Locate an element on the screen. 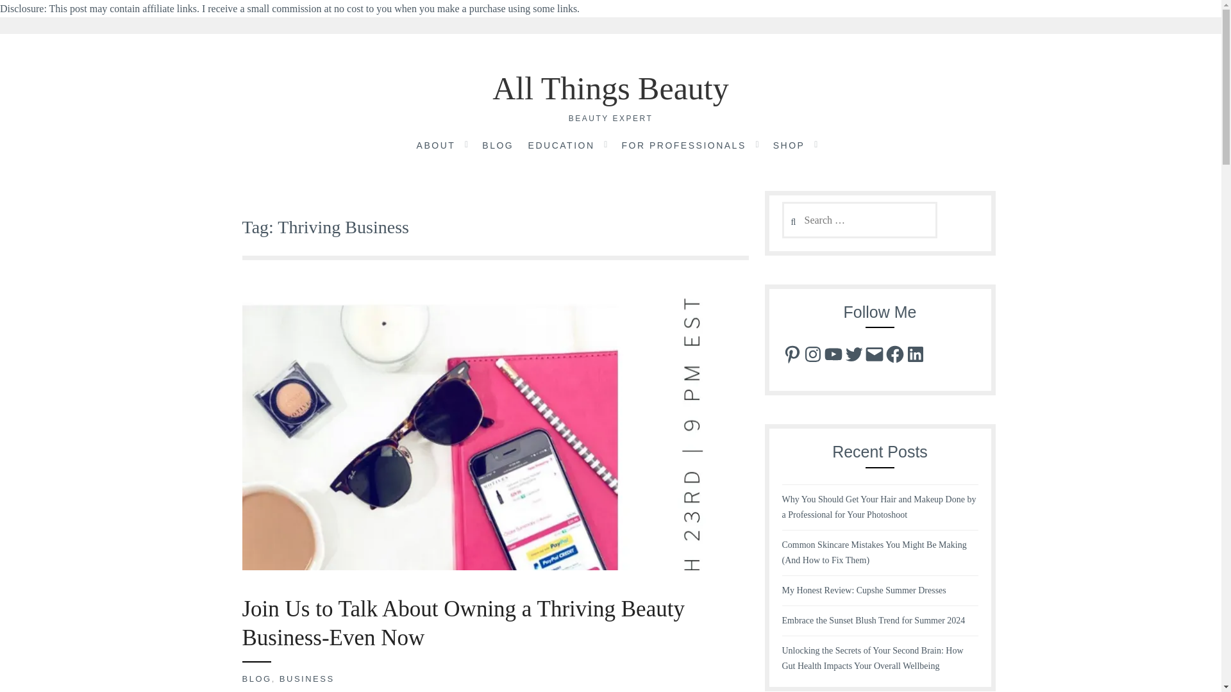  Search is located at coordinates (36, 16).